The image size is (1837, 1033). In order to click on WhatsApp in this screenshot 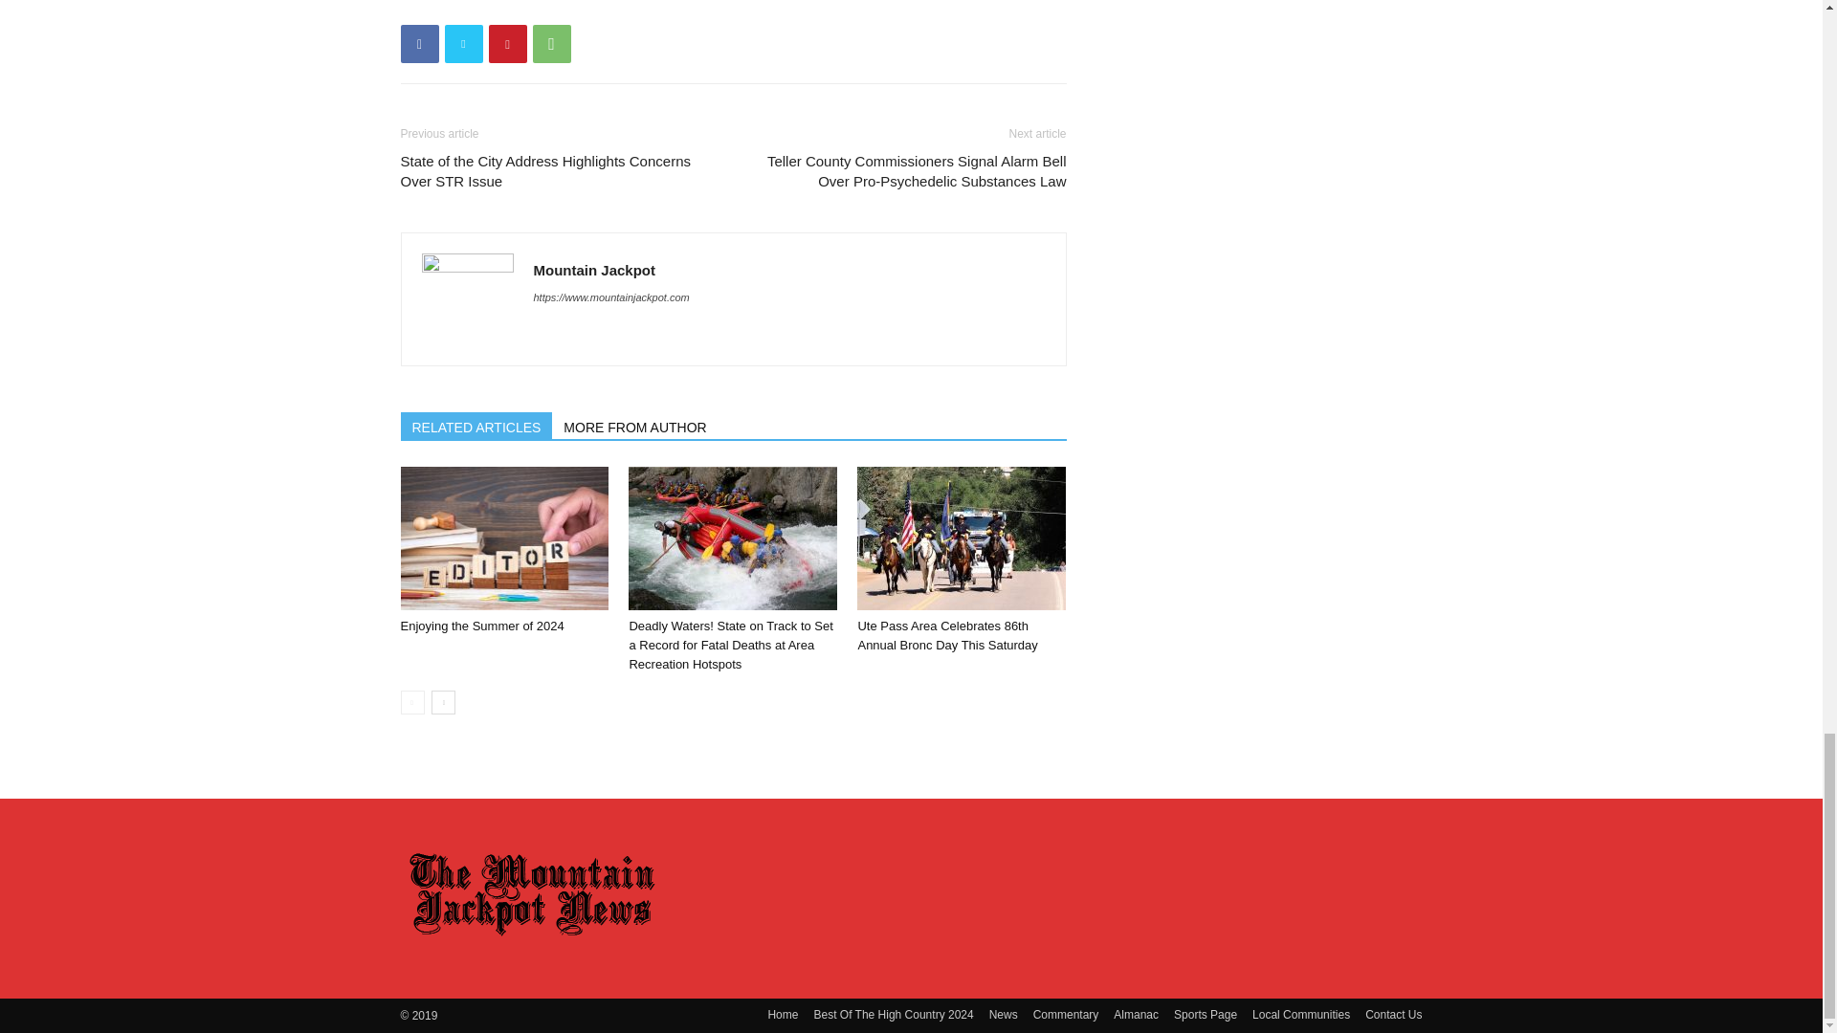, I will do `click(551, 43)`.